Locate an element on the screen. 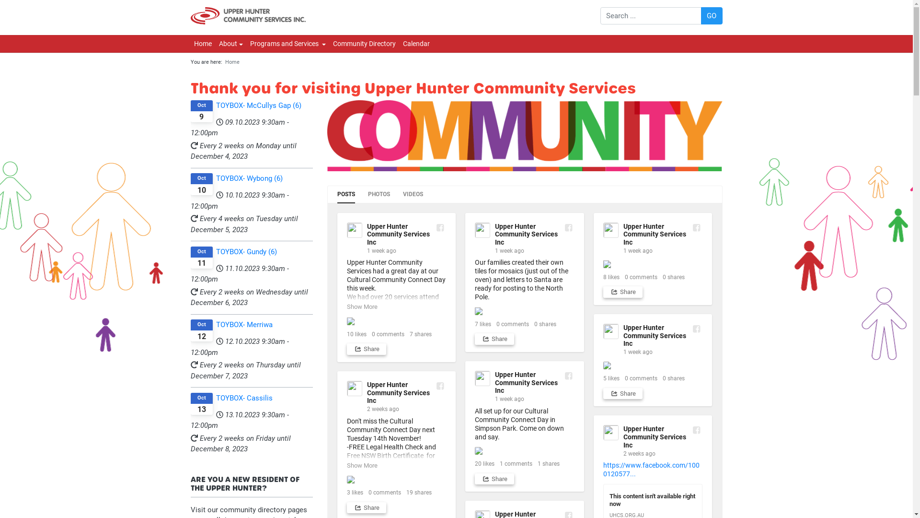 The image size is (920, 518). https://www.facebook.com/1000120577... is located at coordinates (652, 470).